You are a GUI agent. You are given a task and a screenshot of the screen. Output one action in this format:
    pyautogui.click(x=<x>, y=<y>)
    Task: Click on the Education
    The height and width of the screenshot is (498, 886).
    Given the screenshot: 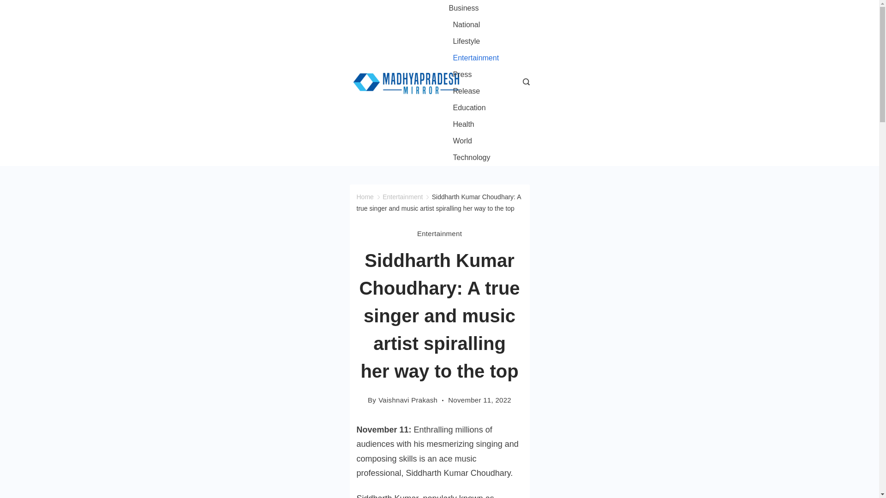 What is the action you would take?
    pyautogui.click(x=469, y=108)
    